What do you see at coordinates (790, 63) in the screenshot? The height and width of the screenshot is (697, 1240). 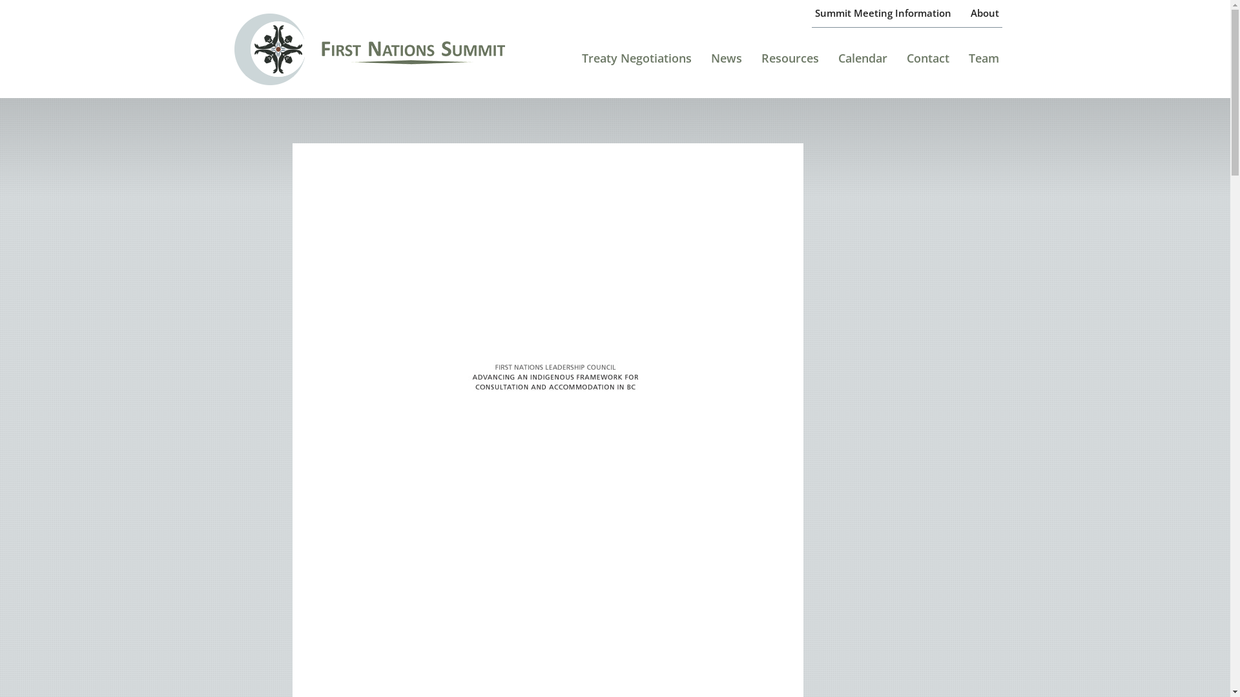 I see `Resources` at bounding box center [790, 63].